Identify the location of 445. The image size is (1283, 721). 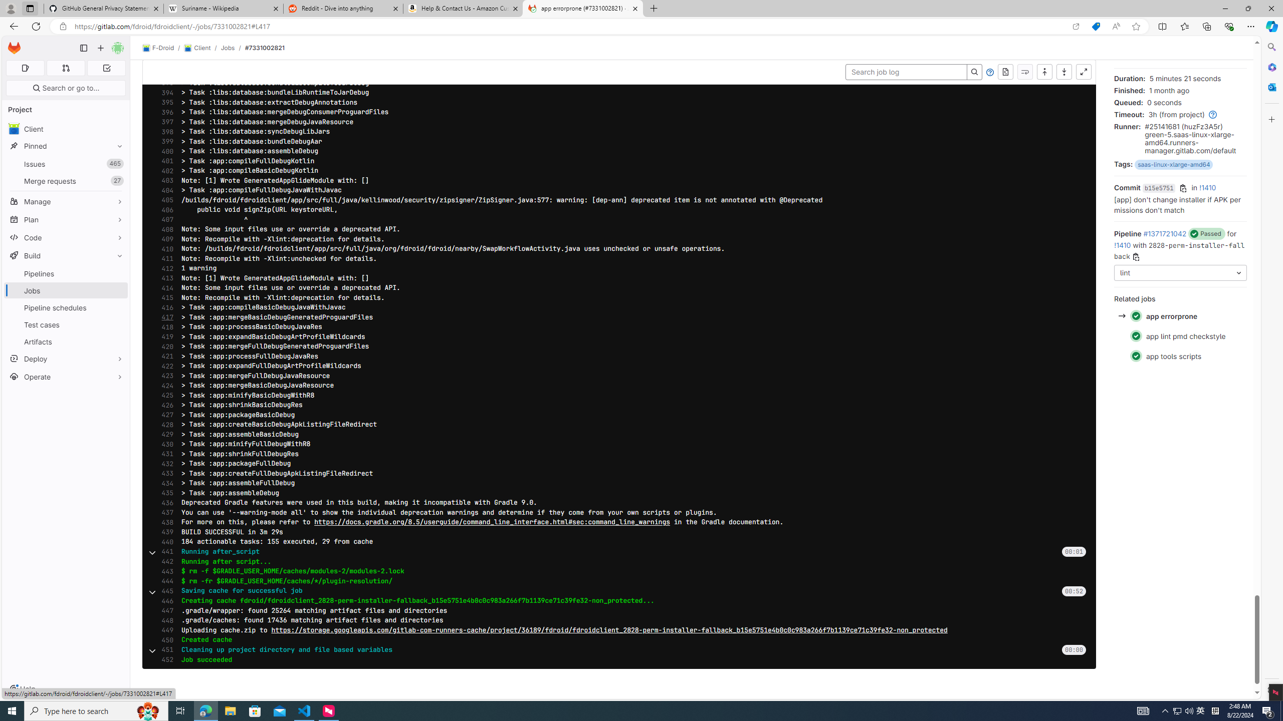
(164, 591).